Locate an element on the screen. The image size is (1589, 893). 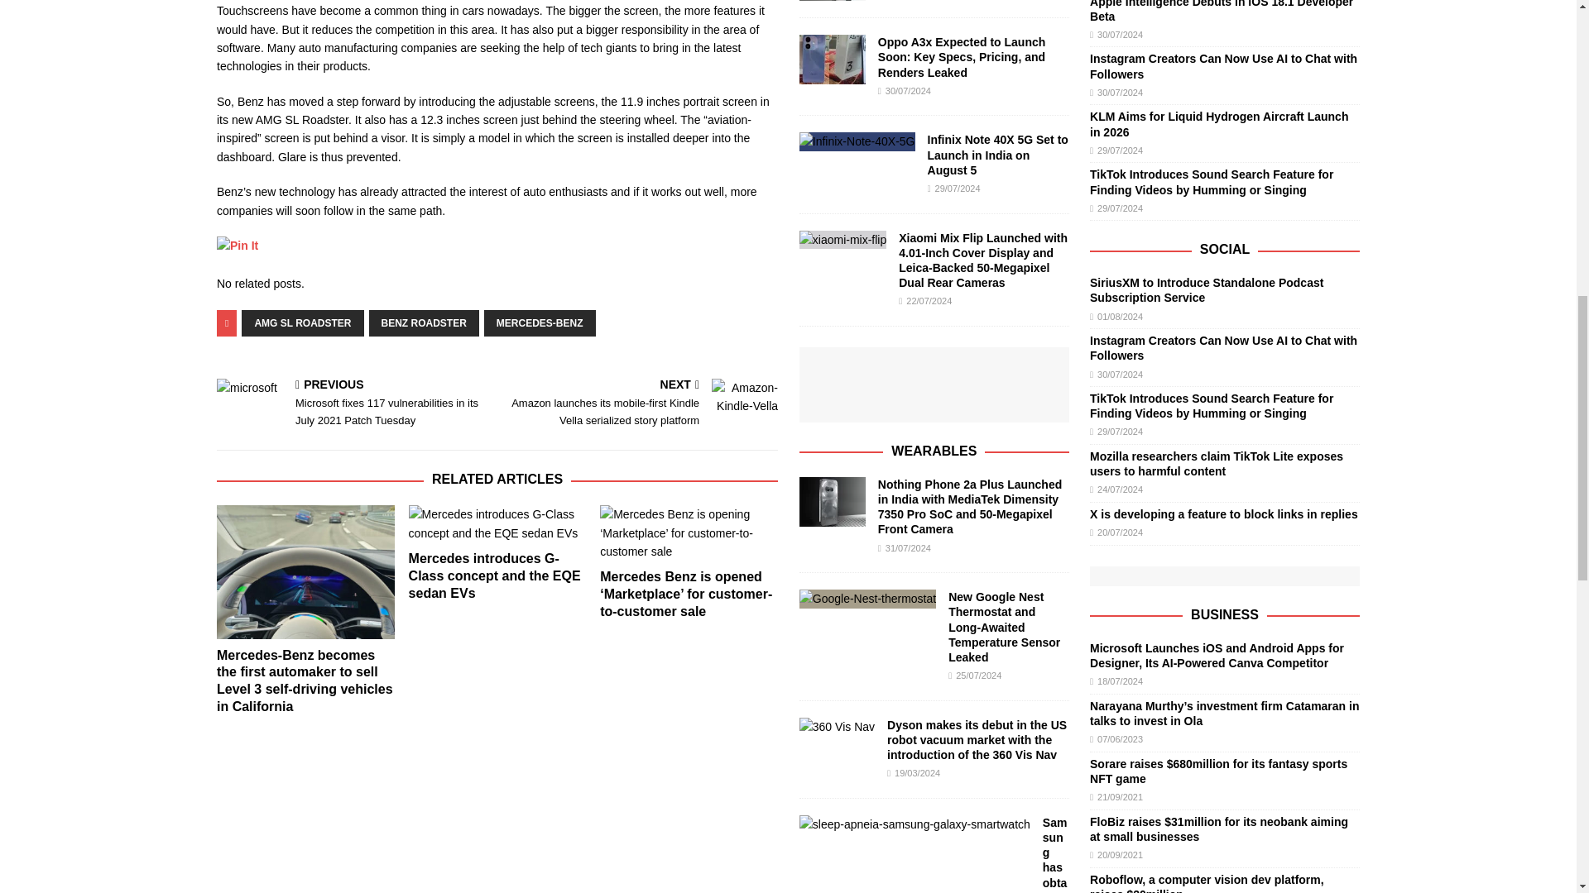
AMG SL ROADSTER is located at coordinates (302, 322).